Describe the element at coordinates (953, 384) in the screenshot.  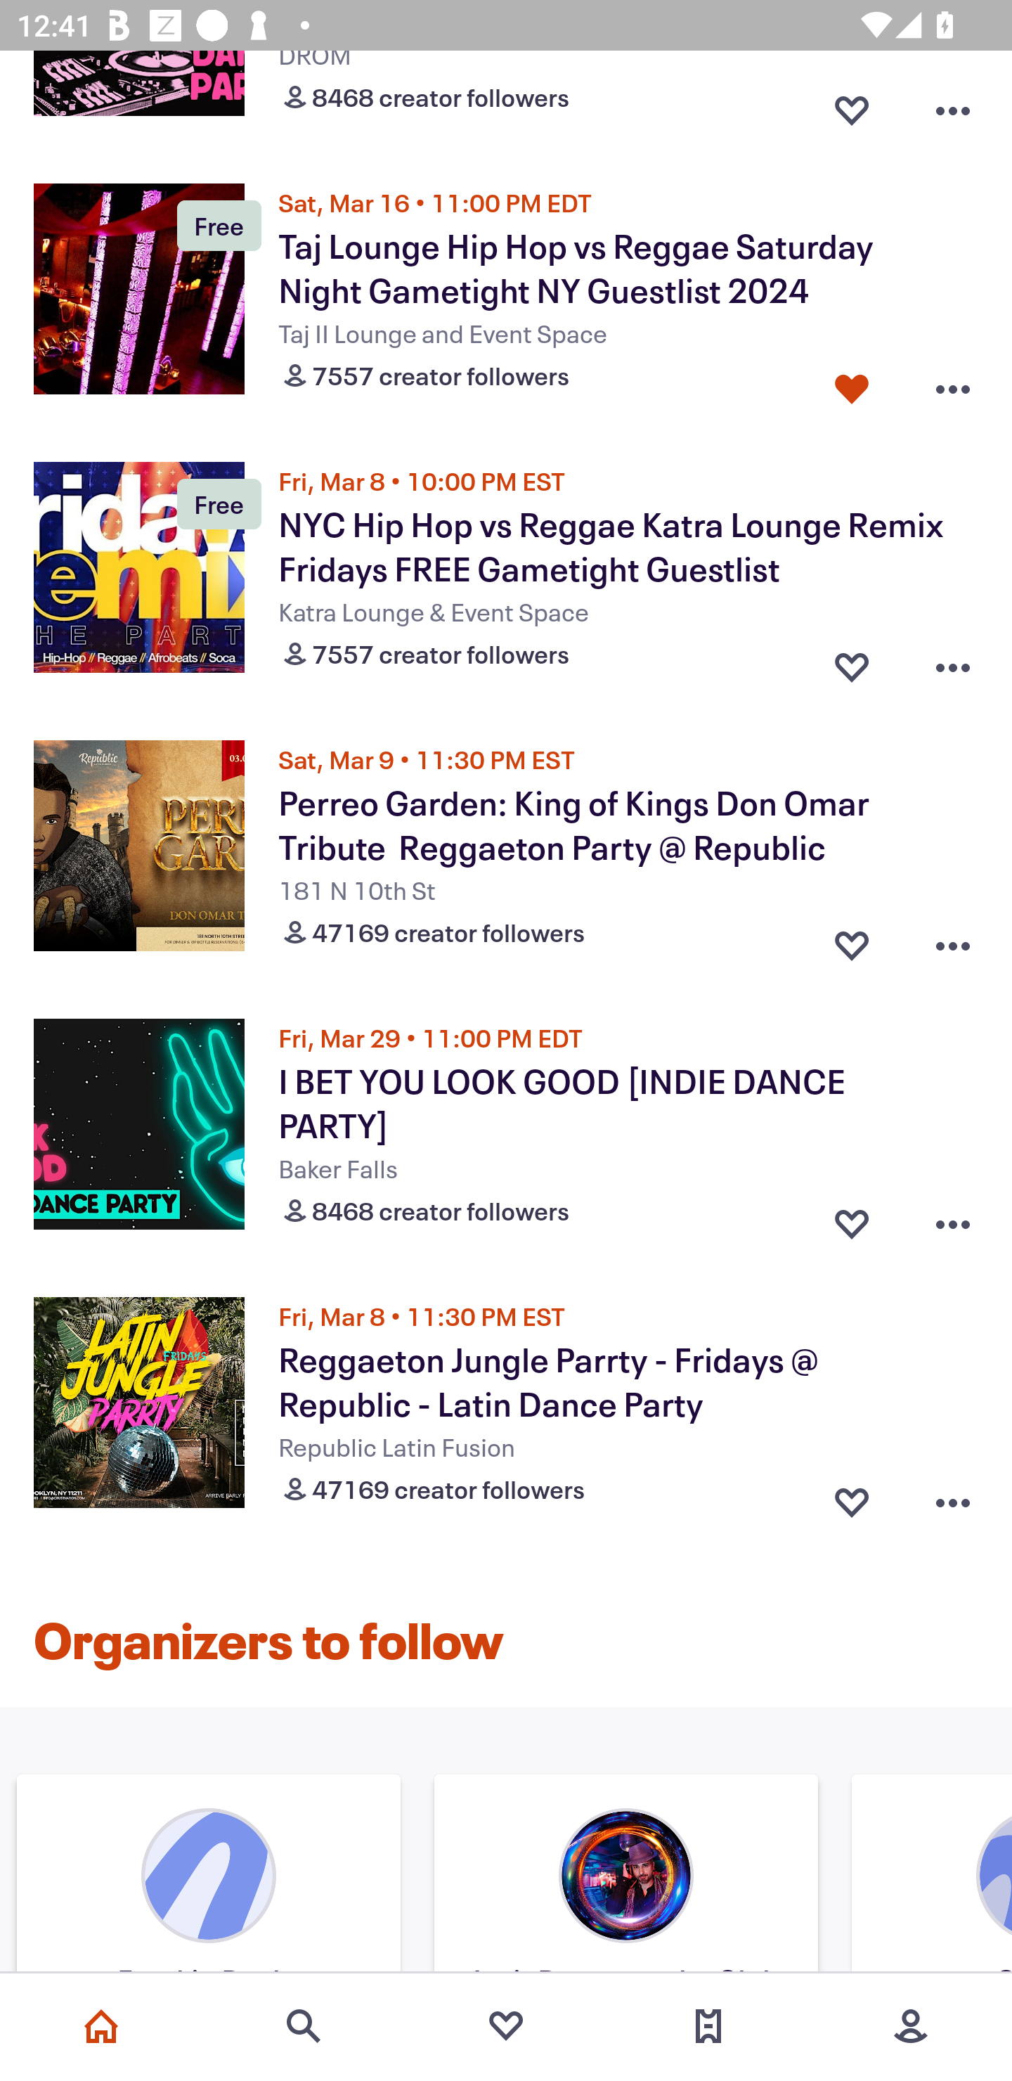
I see `Overflow menu button` at that location.